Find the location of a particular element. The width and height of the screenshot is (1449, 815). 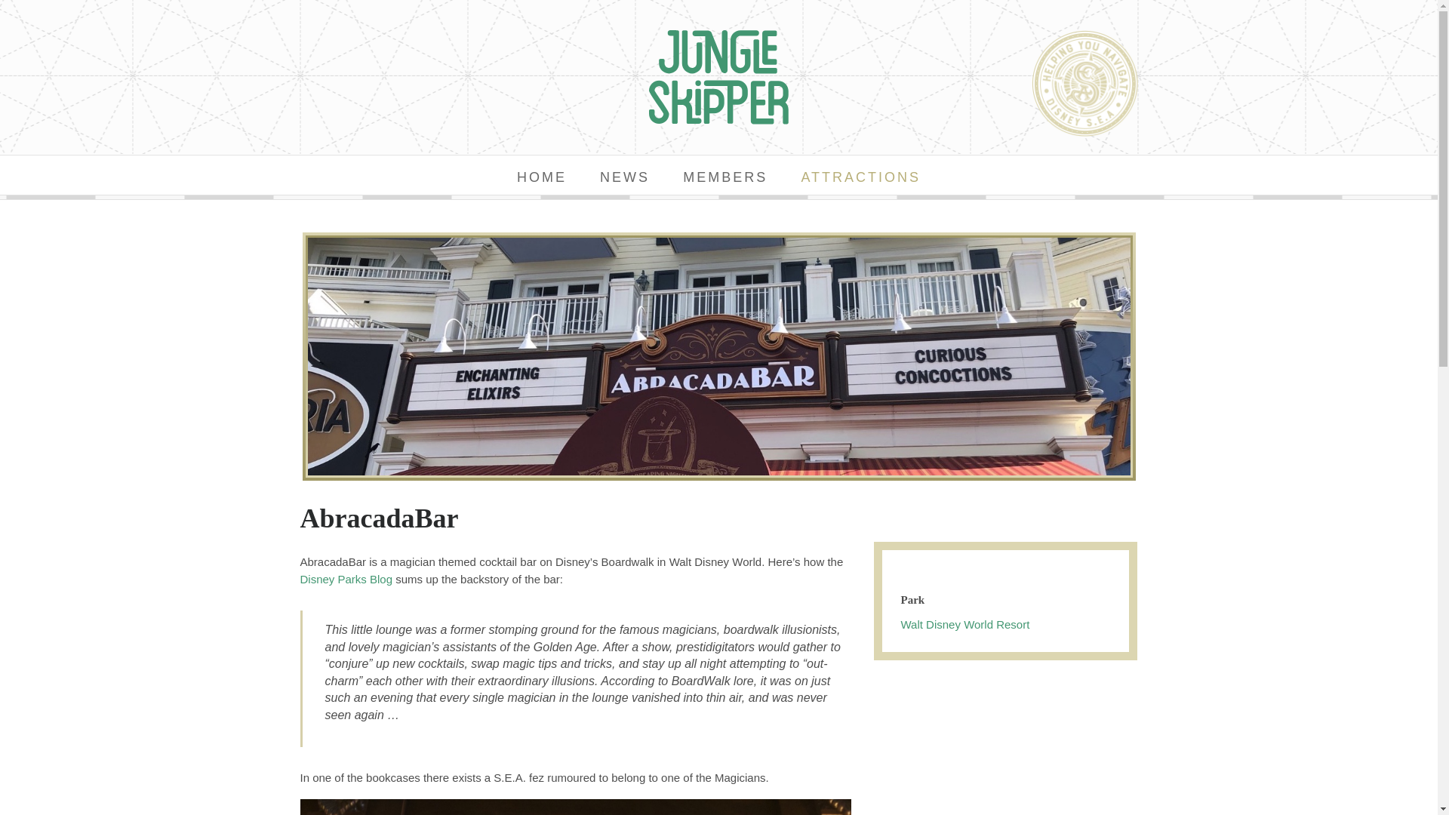

Disney Parks Blog is located at coordinates (346, 578).